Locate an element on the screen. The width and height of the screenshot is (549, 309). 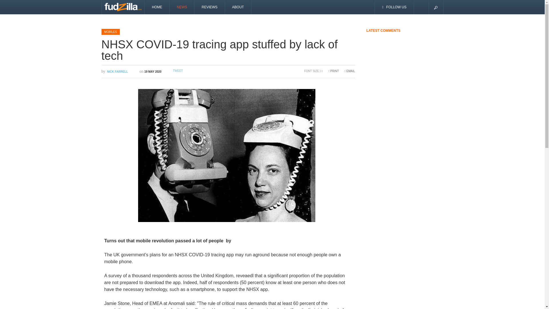
Fudzilla is located at coordinates (123, 7).